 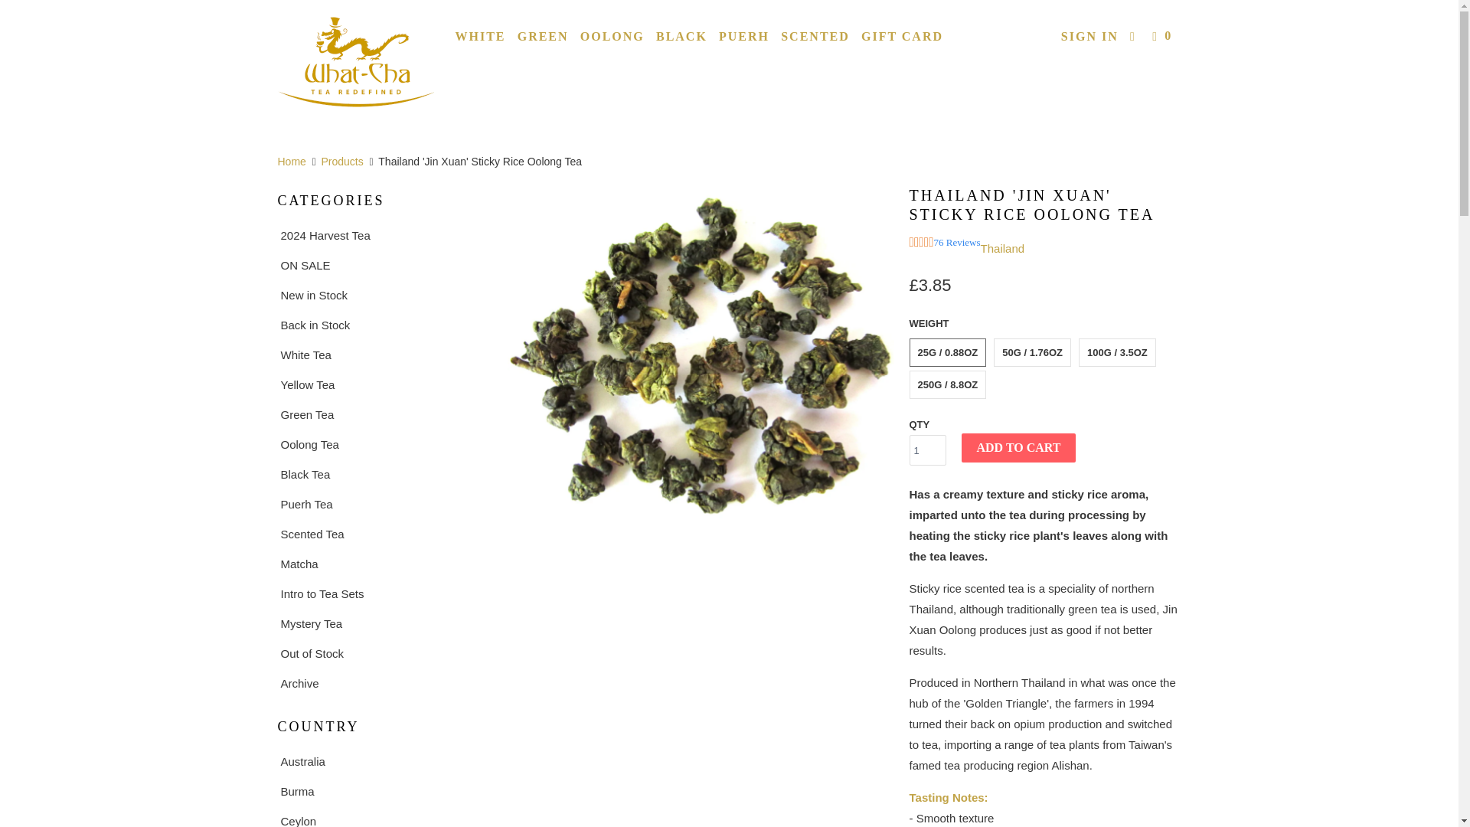 What do you see at coordinates (377, 384) in the screenshot?
I see `Yellow Tea` at bounding box center [377, 384].